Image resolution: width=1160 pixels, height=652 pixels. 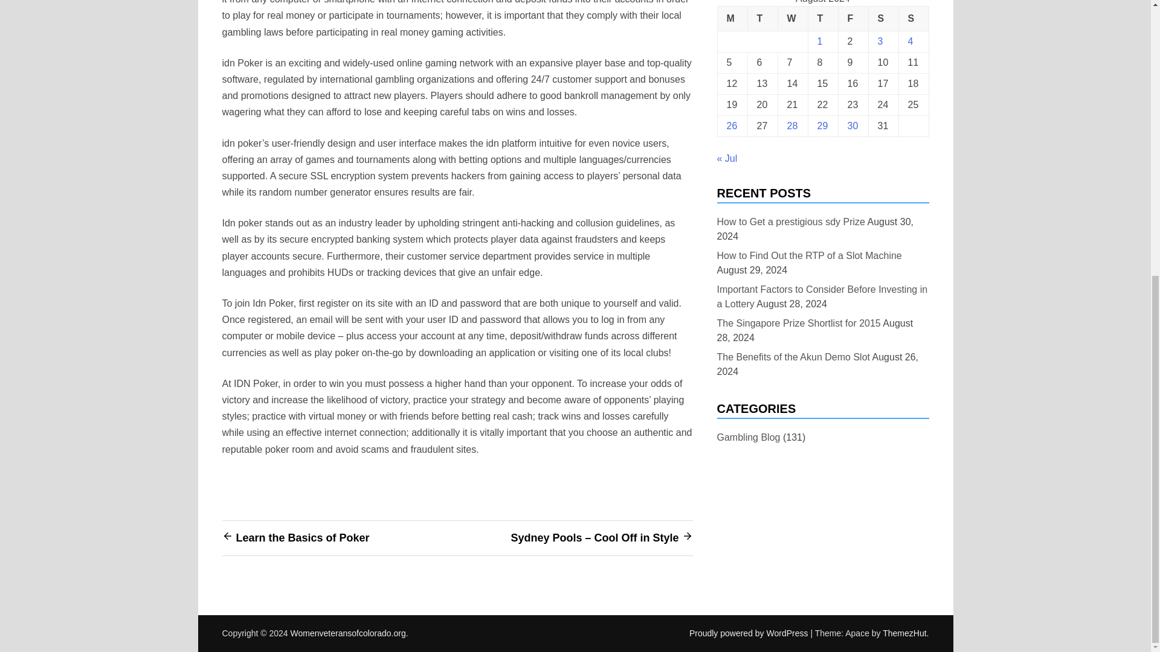 What do you see at coordinates (731, 126) in the screenshot?
I see `26` at bounding box center [731, 126].